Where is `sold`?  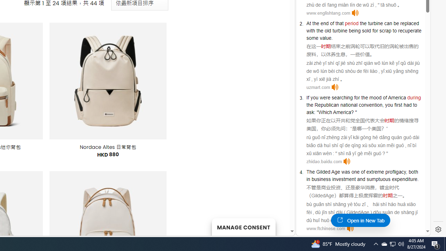
sold is located at coordinates (367, 30).